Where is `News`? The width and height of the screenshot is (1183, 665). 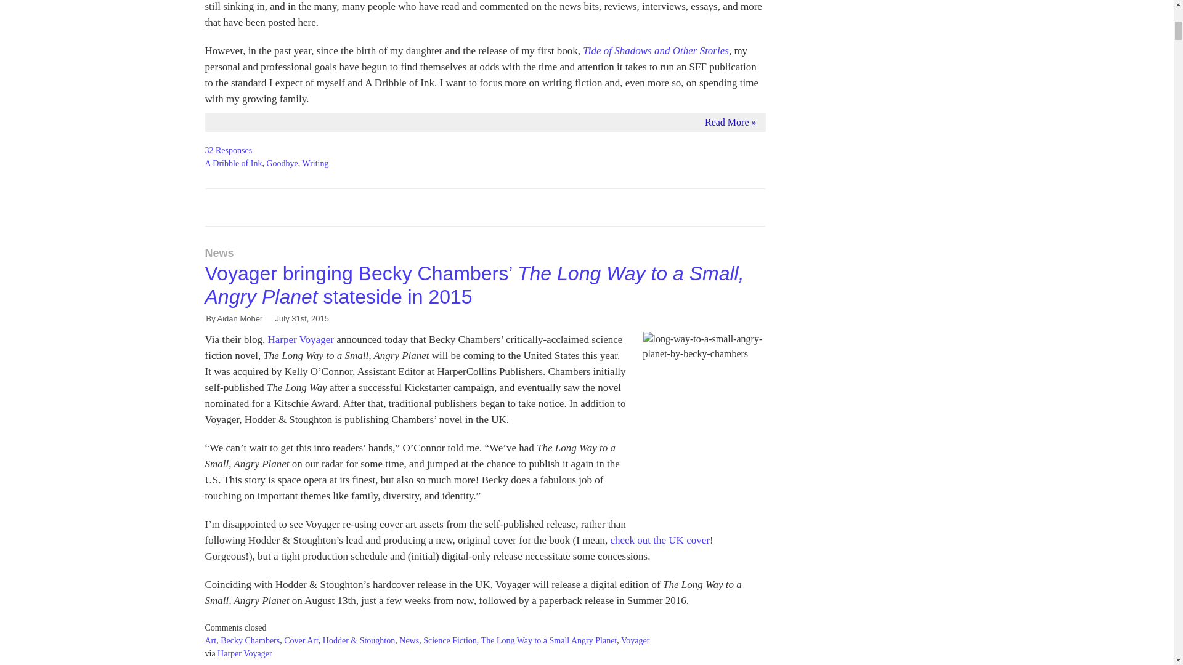
News is located at coordinates (409, 640).